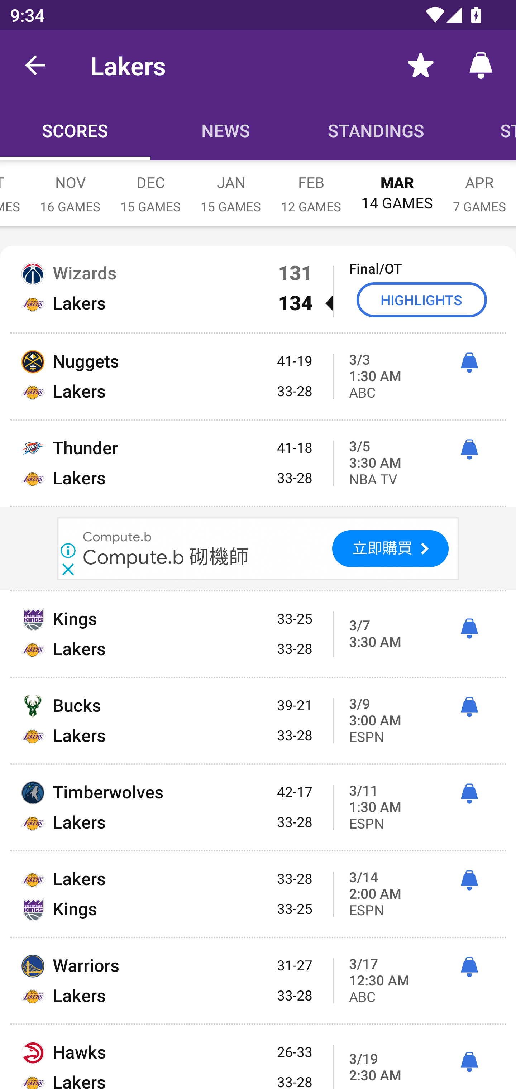  What do you see at coordinates (150, 186) in the screenshot?
I see `DEC 15 GAMES` at bounding box center [150, 186].